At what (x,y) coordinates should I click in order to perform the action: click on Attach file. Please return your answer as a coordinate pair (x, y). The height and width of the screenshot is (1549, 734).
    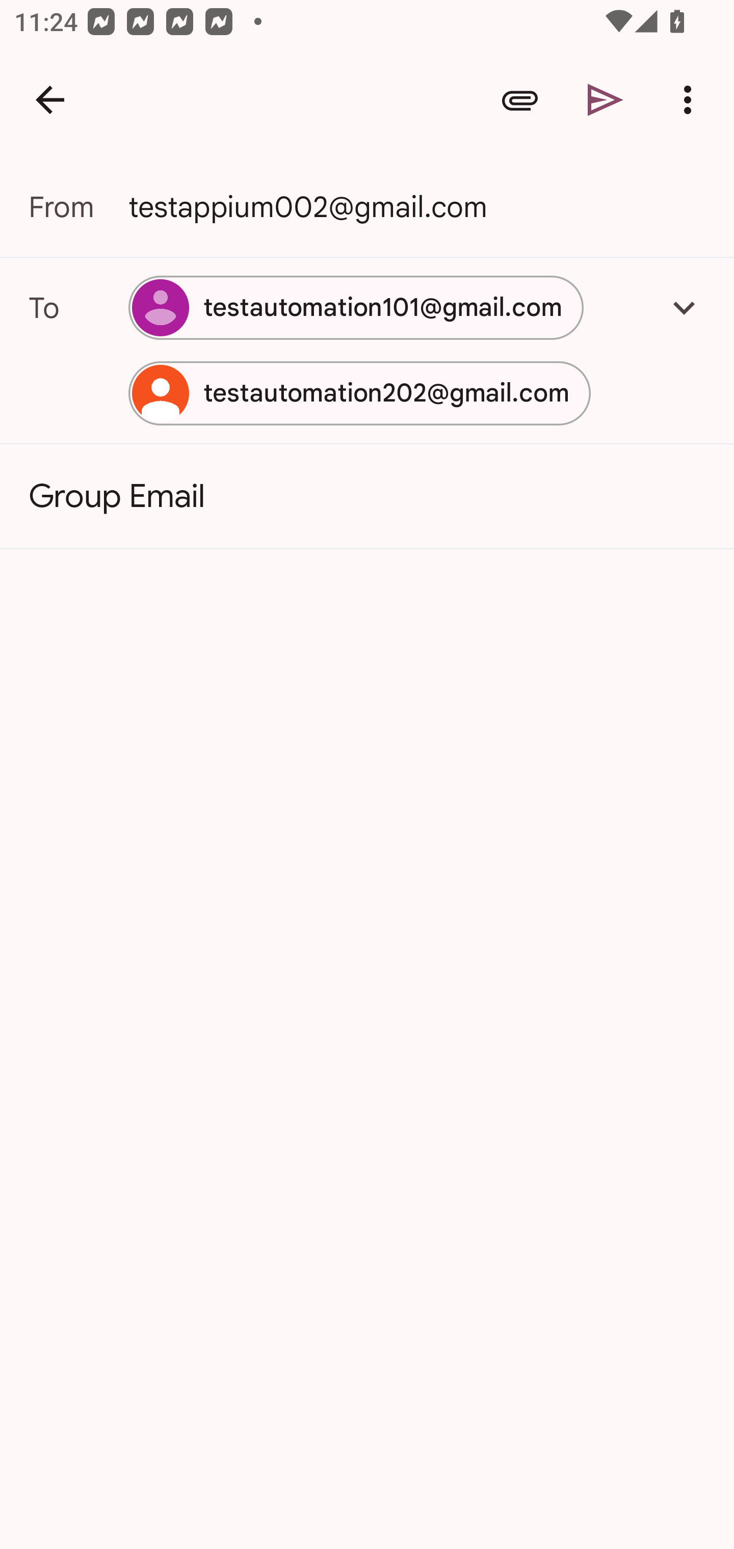
    Looking at the image, I should click on (520, 100).